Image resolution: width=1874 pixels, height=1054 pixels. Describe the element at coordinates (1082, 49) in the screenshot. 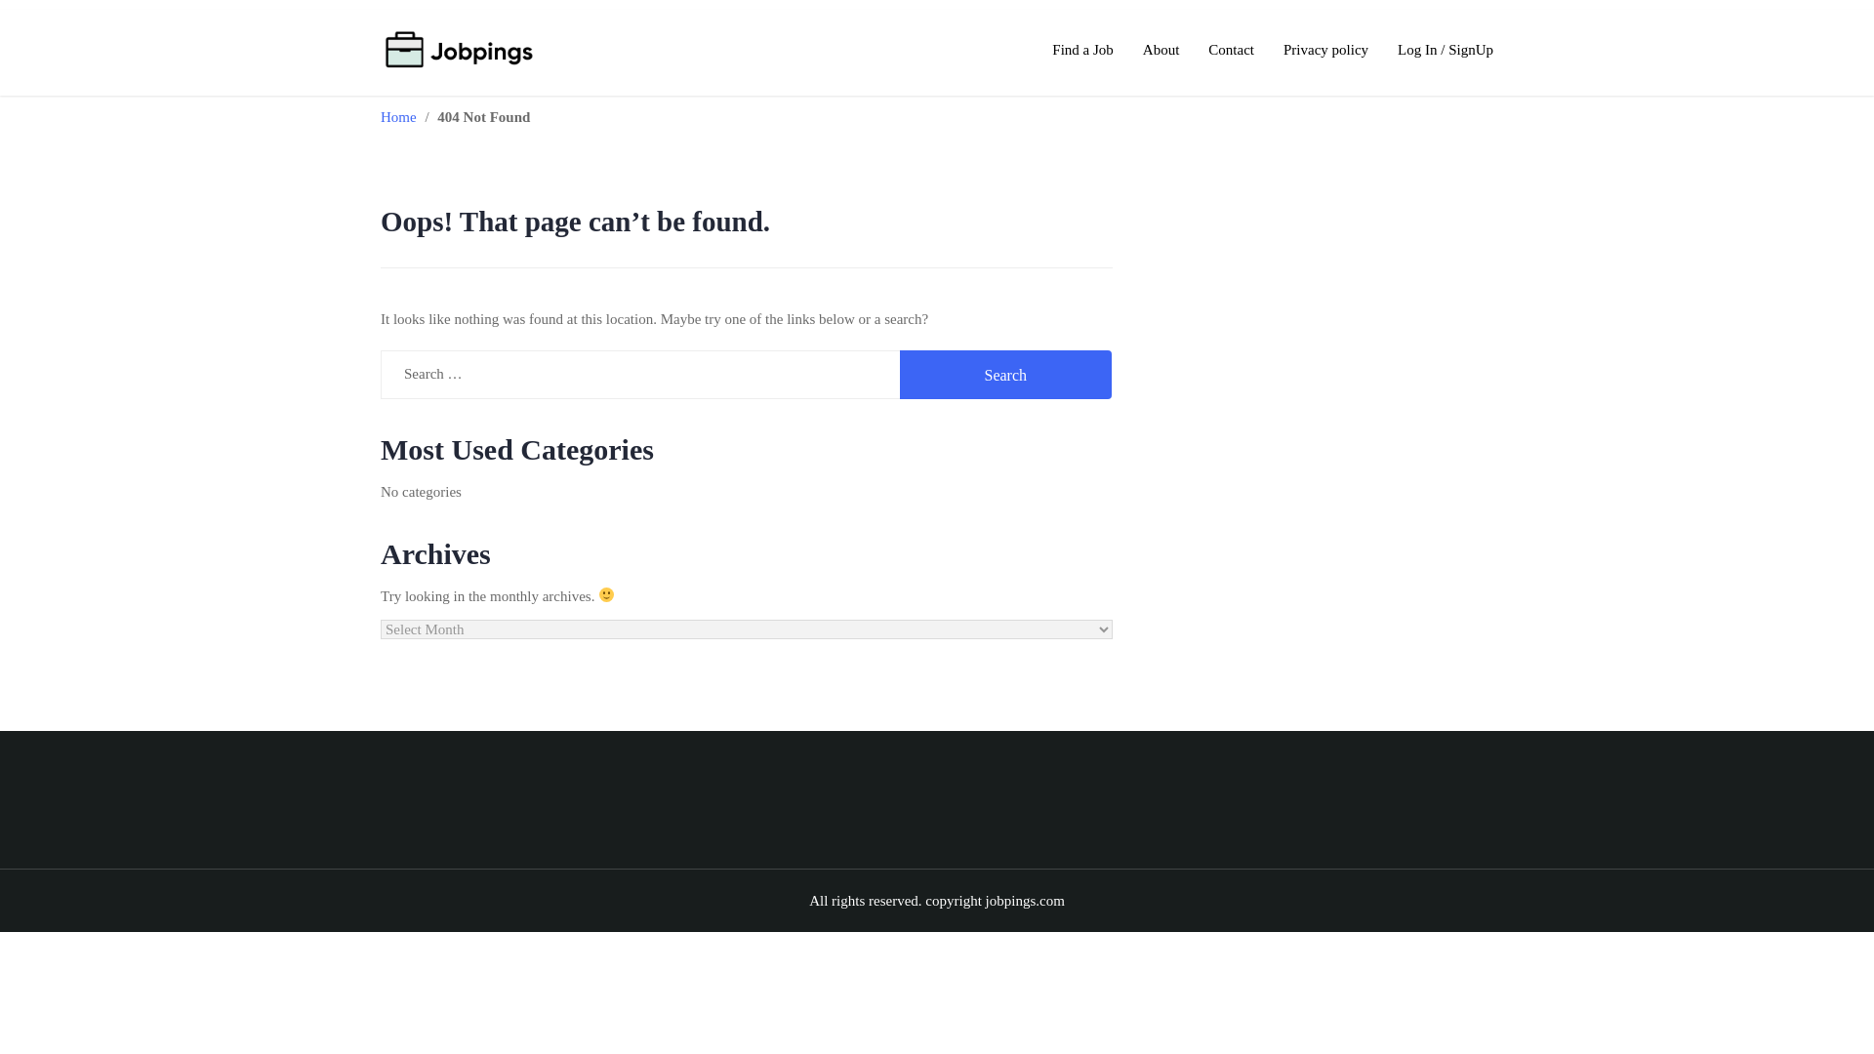

I see `Find a Job` at that location.